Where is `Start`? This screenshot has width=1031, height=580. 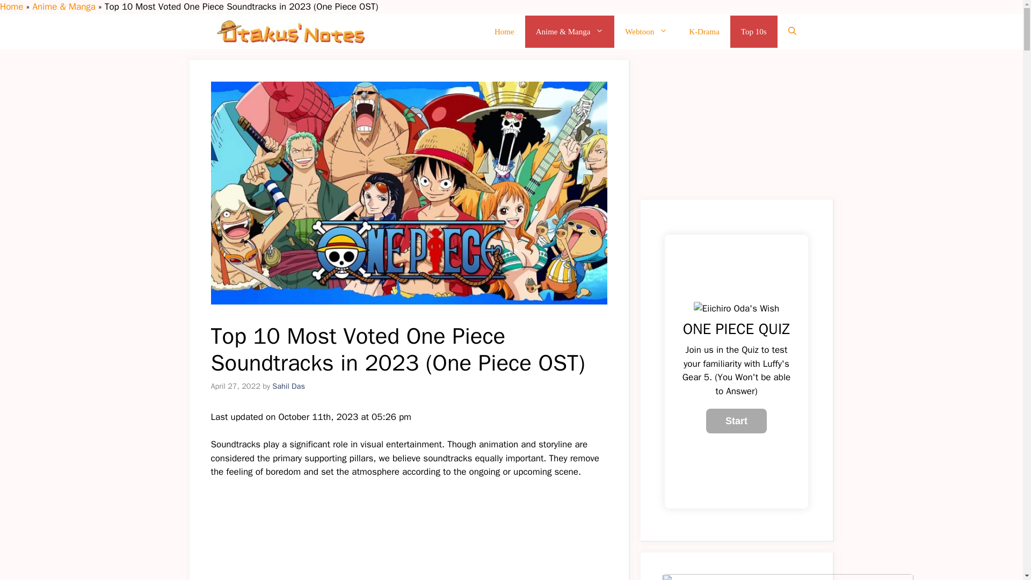 Start is located at coordinates (737, 421).